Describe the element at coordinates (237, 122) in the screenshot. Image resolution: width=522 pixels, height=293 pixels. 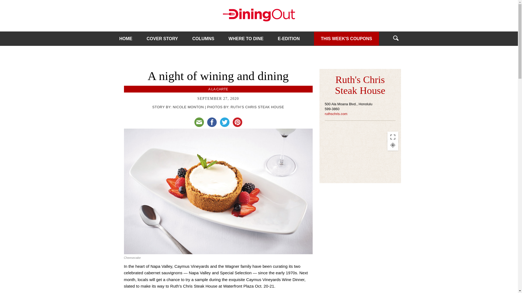
I see `pinterest` at that location.